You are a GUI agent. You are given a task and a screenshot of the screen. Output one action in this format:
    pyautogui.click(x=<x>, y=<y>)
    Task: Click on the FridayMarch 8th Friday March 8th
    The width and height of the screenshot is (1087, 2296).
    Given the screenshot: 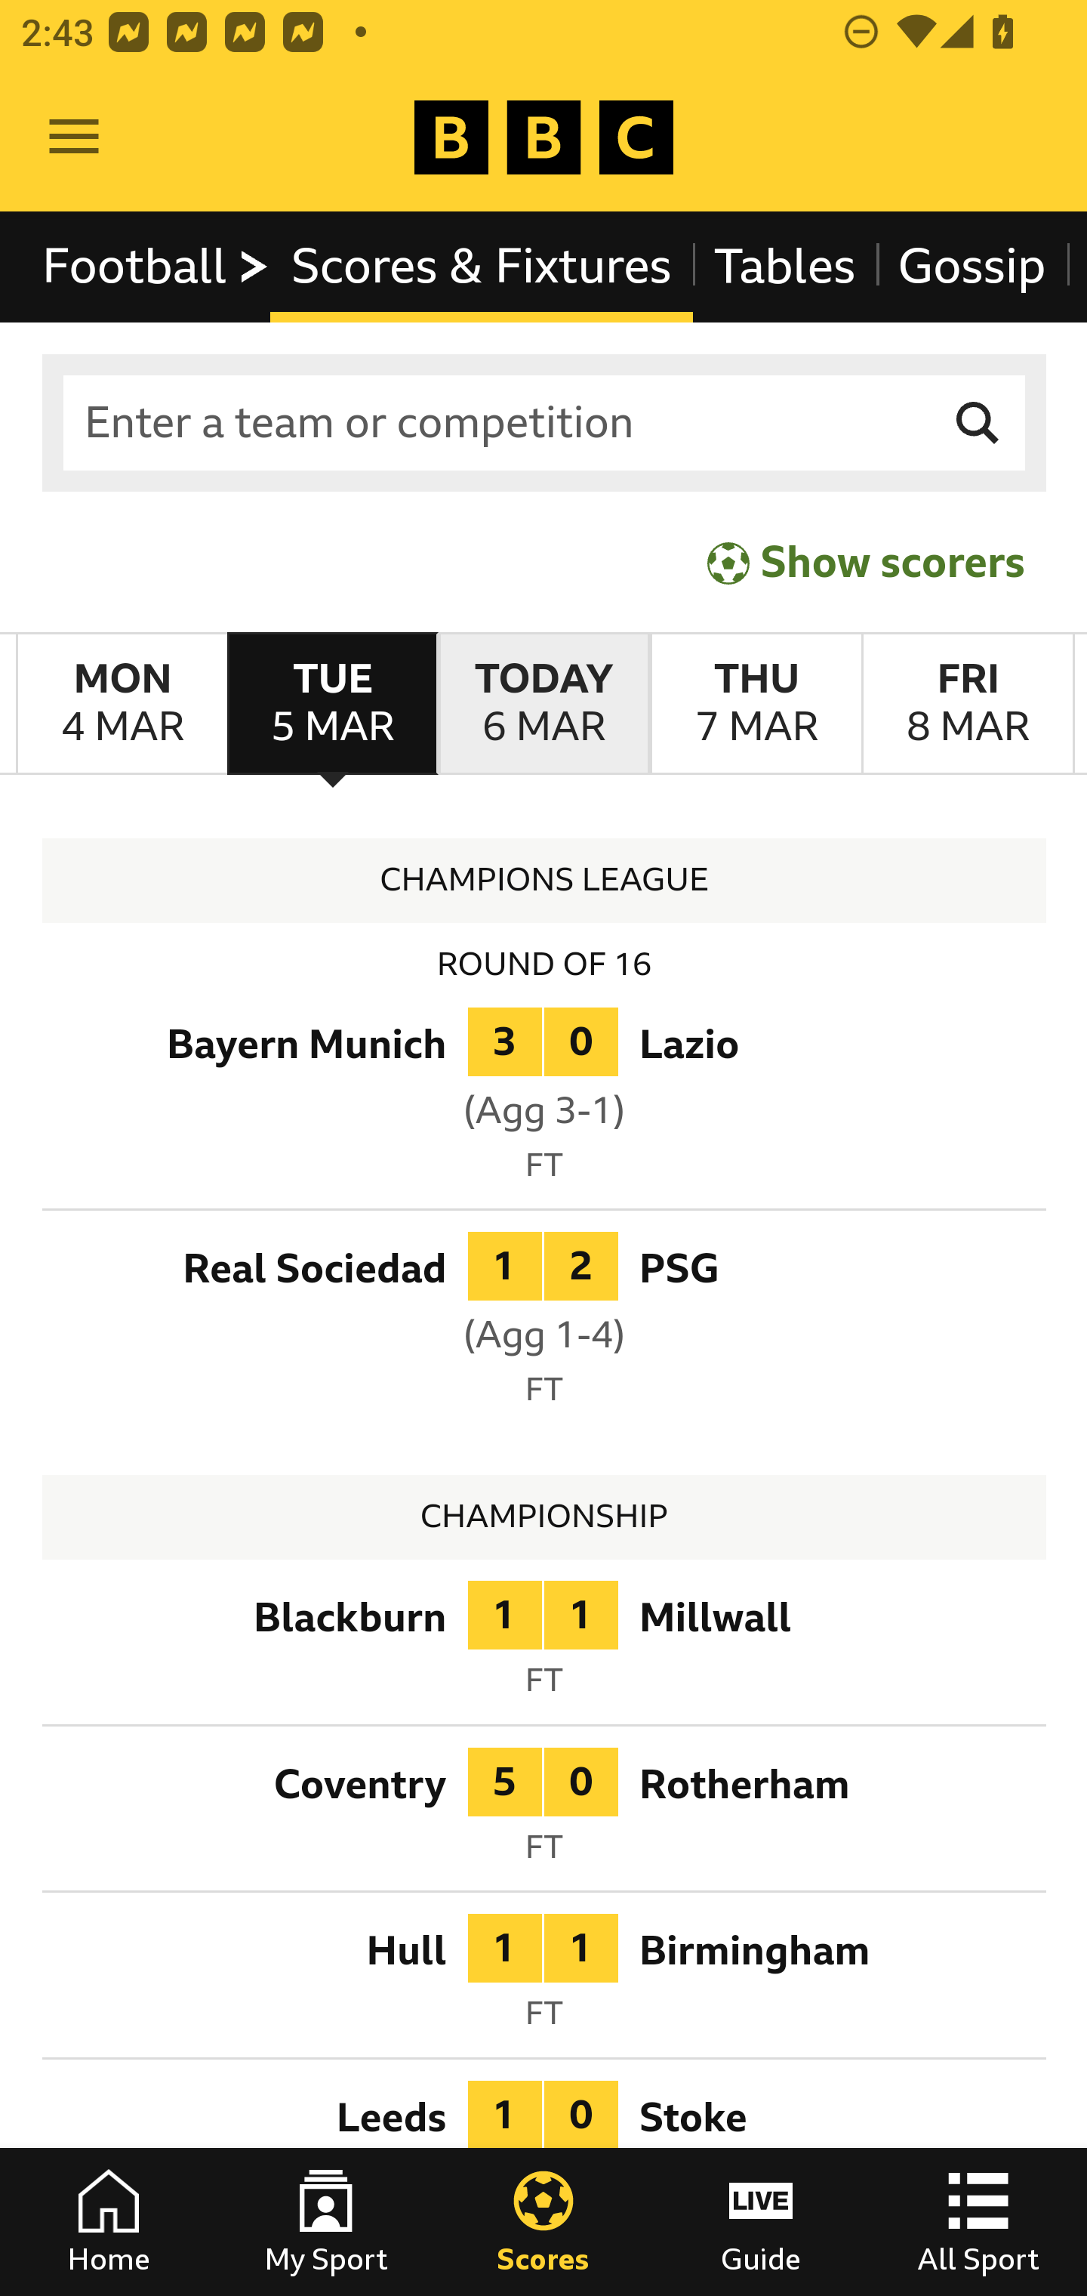 What is the action you would take?
    pyautogui.click(x=968, y=704)
    